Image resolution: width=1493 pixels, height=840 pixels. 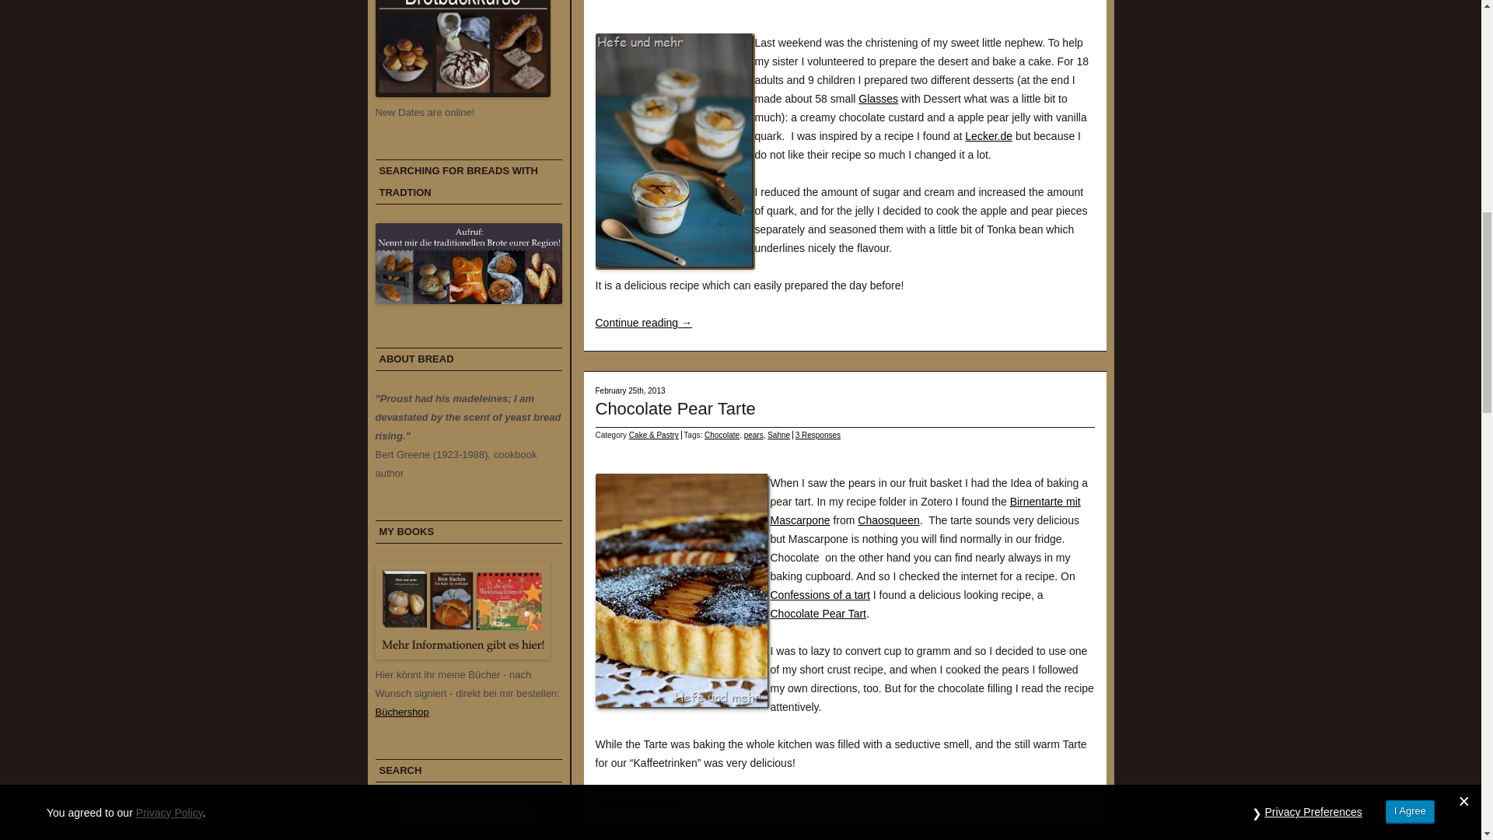 I want to click on Lecker.de, so click(x=988, y=135).